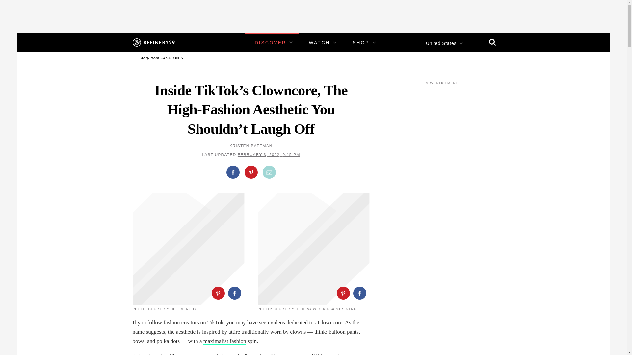 The image size is (632, 355). Describe the element at coordinates (269, 155) in the screenshot. I see `FEBRUARY 3, 2022, 9:15 PM` at that location.